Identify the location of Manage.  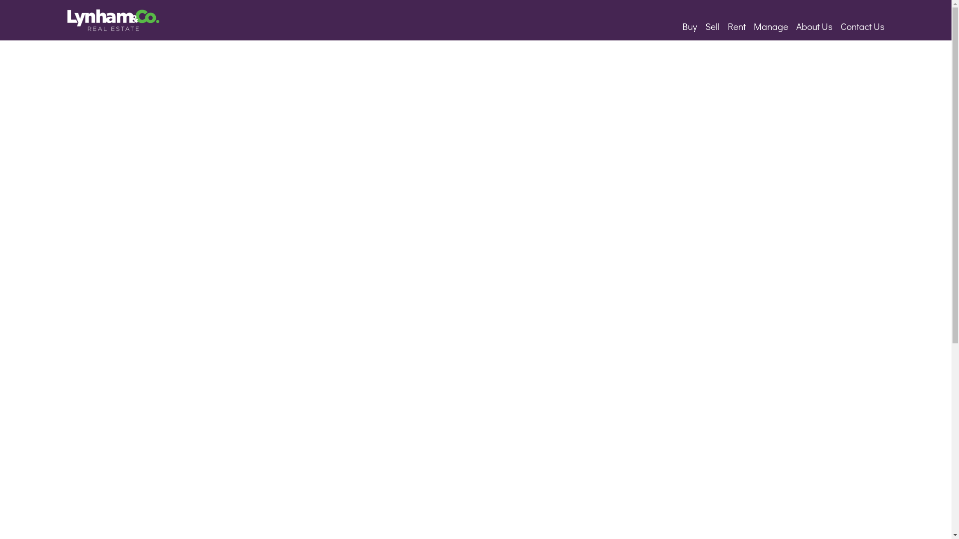
(771, 26).